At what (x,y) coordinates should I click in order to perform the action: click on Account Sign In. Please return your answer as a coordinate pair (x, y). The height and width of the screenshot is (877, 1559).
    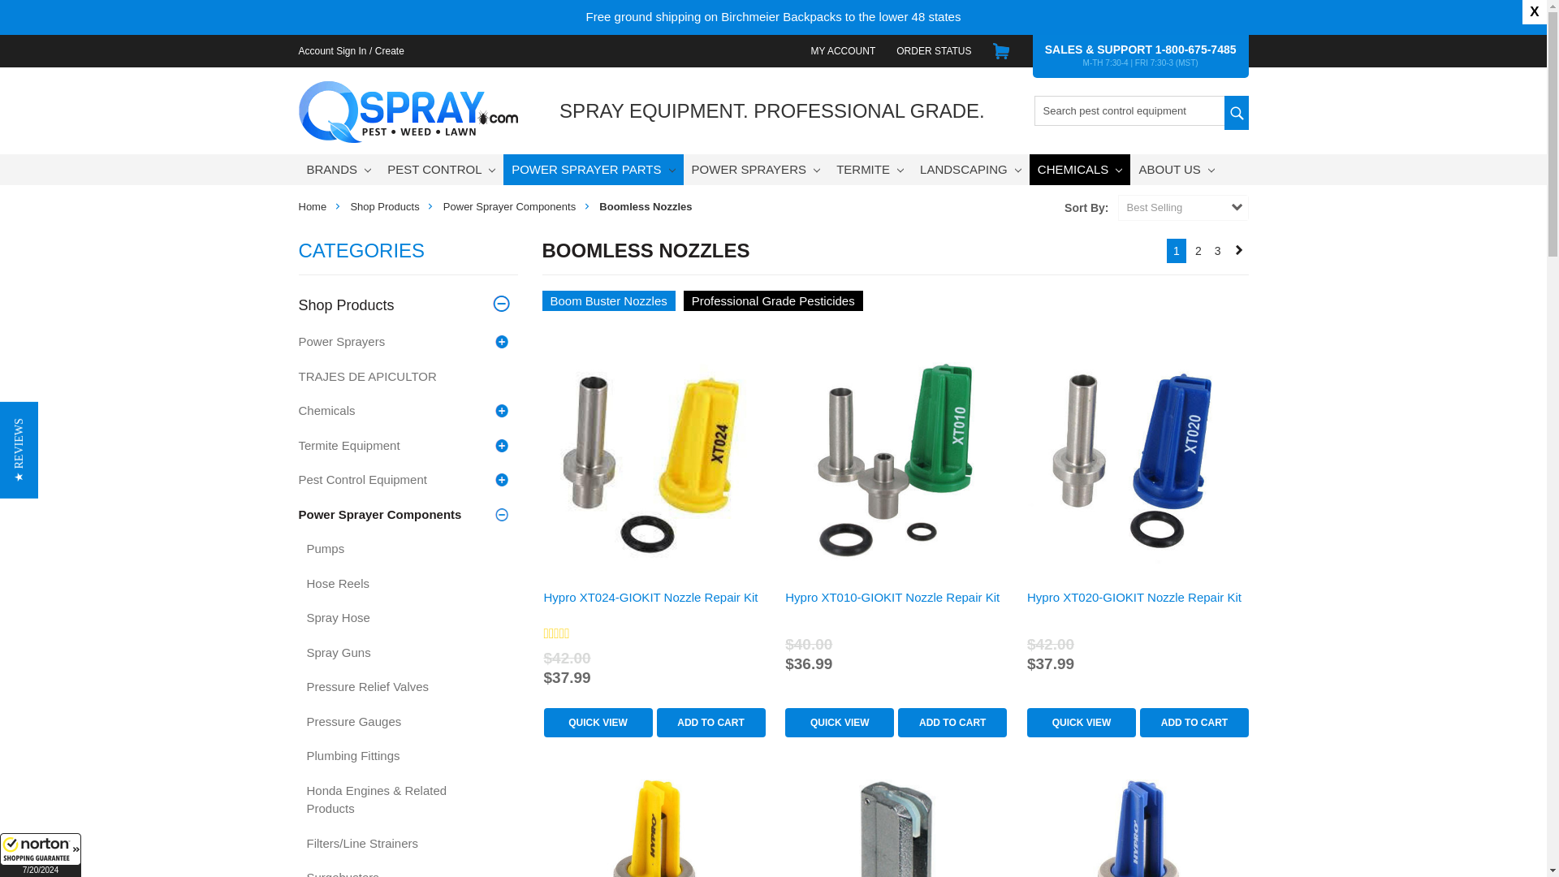
    Looking at the image, I should click on (331, 50).